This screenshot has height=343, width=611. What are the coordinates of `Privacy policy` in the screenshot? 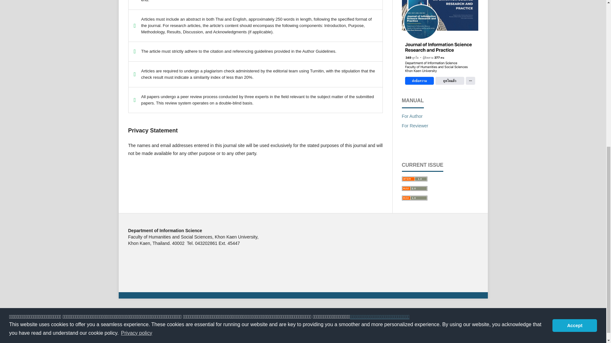 It's located at (136, 71).